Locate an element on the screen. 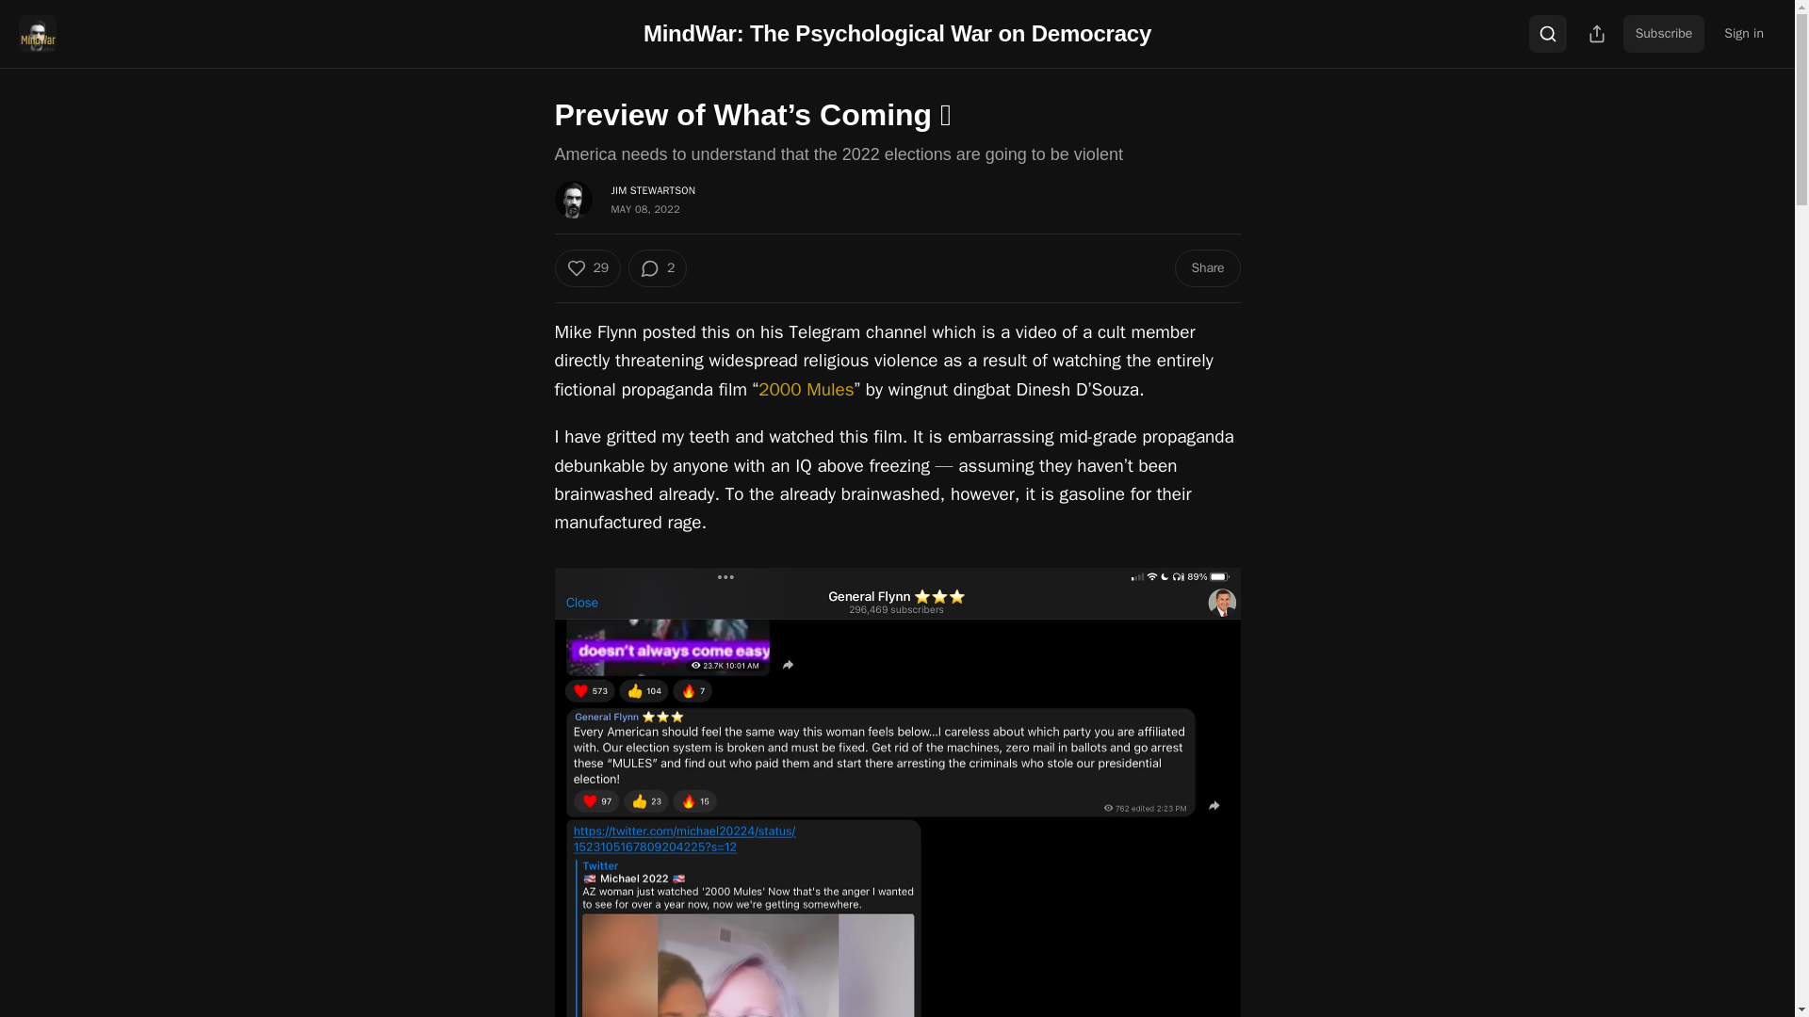  Sign in is located at coordinates (1743, 34).